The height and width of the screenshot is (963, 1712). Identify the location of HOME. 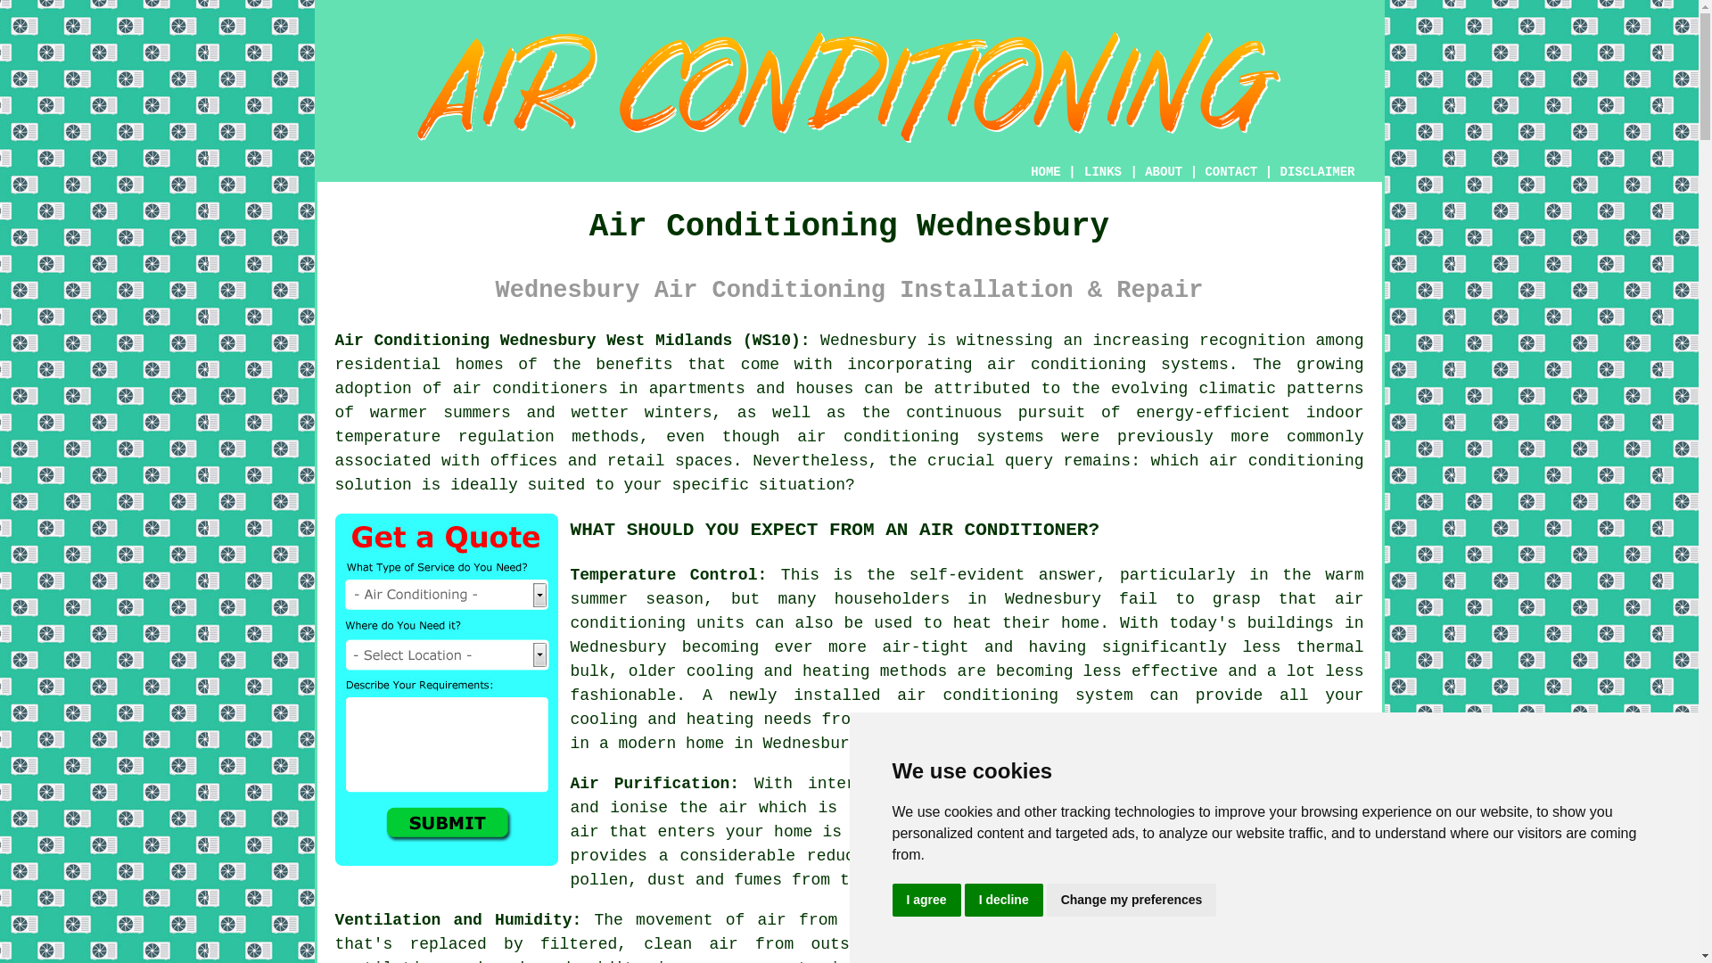
(1045, 171).